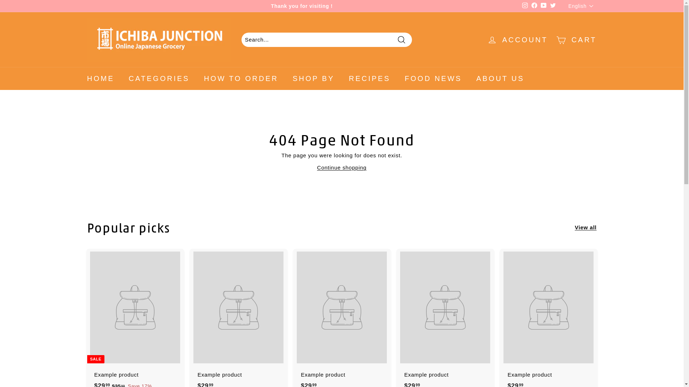  I want to click on ACCOUNT, so click(517, 39).